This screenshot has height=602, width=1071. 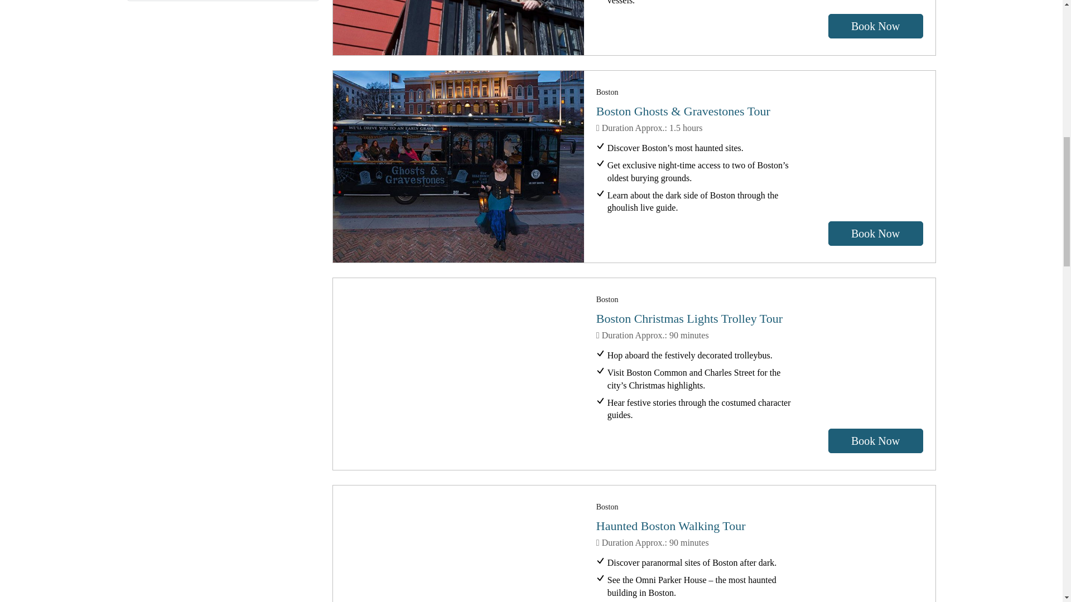 I want to click on A photo of a Boston Christmas Lights Tour., so click(x=459, y=373).